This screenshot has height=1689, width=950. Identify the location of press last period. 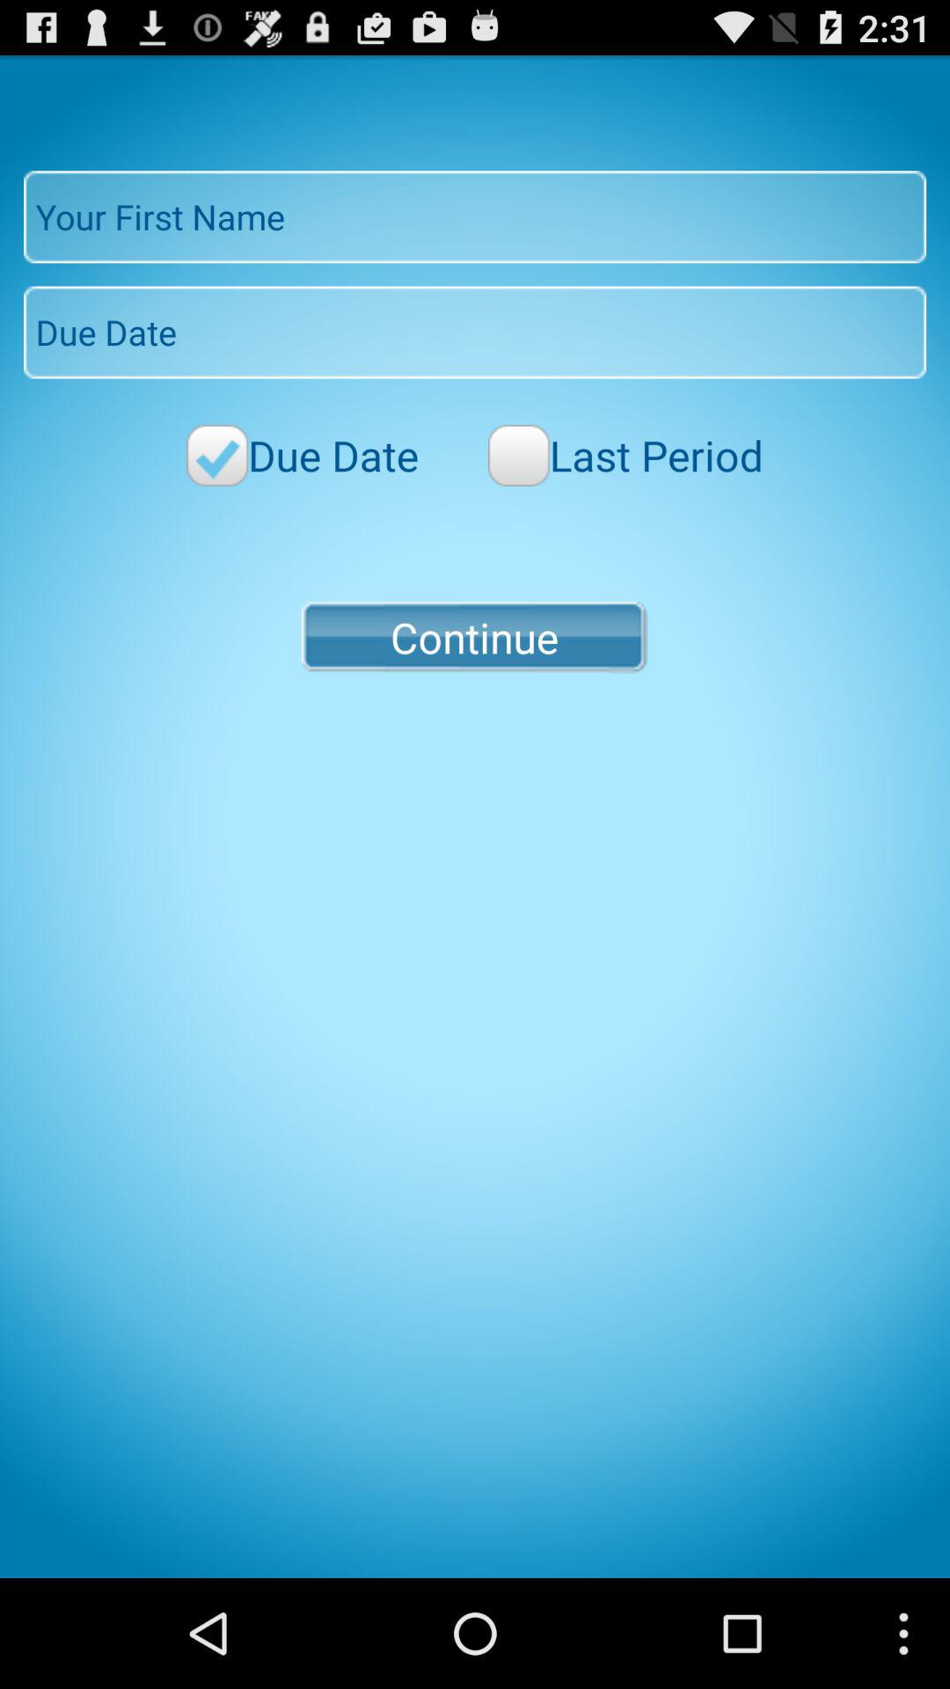
(625, 456).